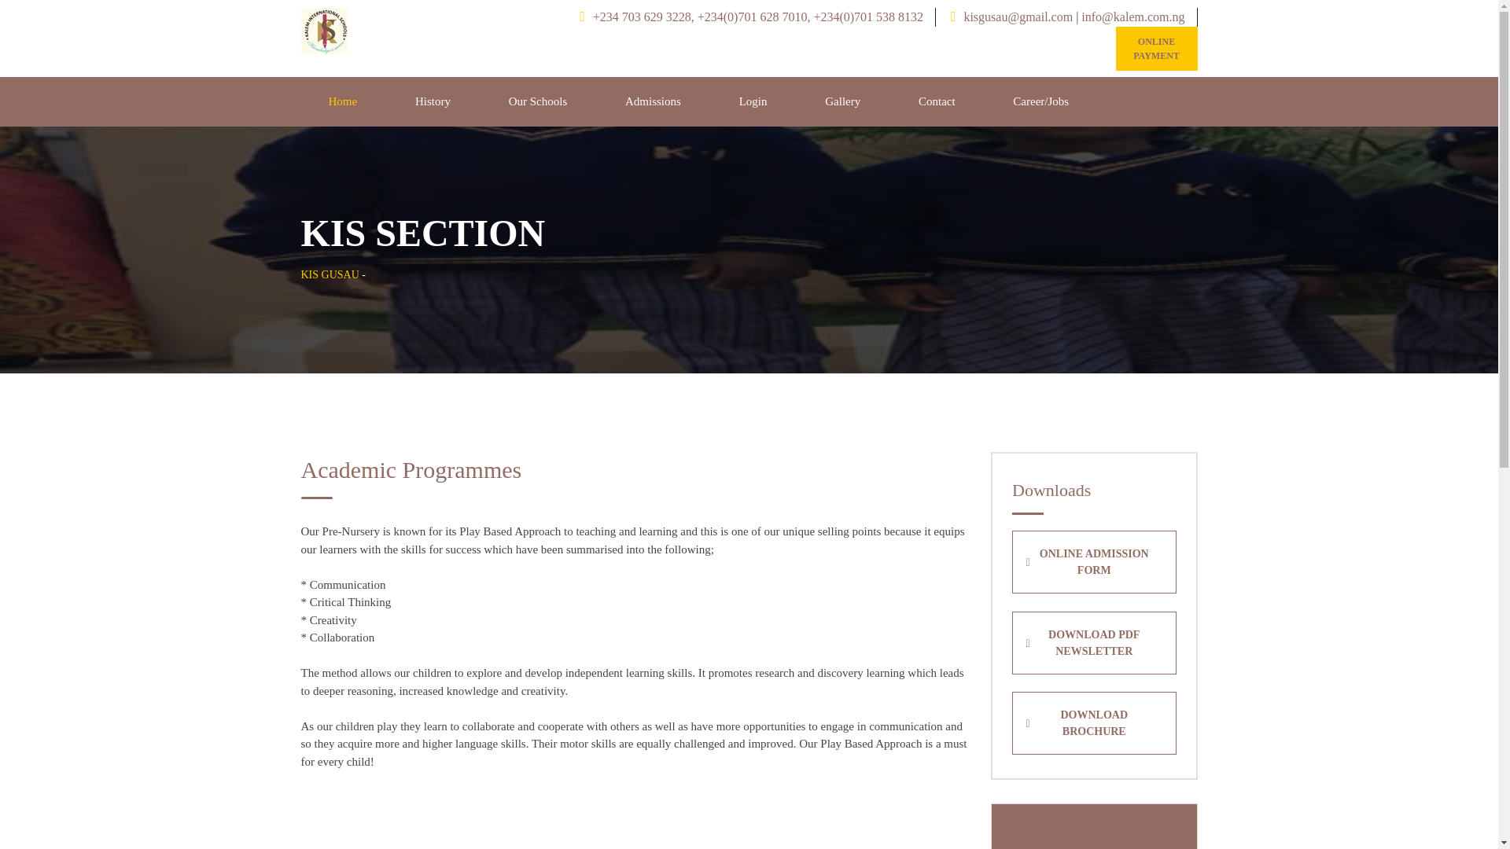  I want to click on History, so click(433, 101).